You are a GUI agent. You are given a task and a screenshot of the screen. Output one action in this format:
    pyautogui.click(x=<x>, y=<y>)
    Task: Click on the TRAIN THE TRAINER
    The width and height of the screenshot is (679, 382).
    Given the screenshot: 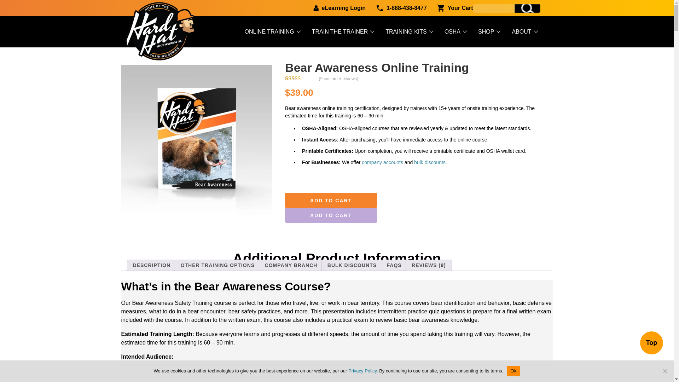 What is the action you would take?
    pyautogui.click(x=343, y=31)
    